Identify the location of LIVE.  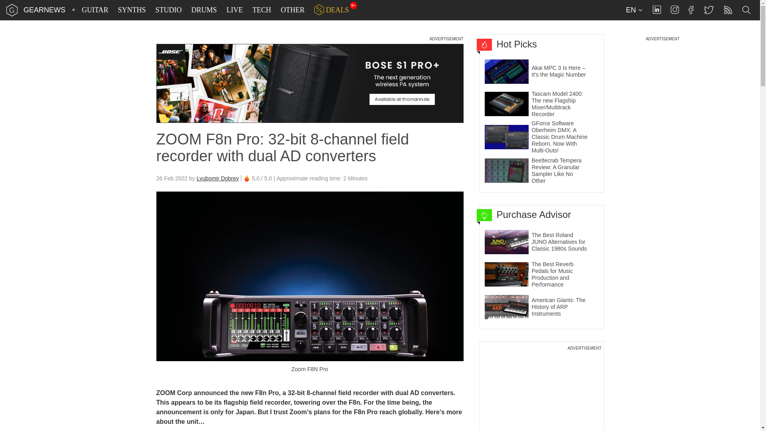
(235, 10).